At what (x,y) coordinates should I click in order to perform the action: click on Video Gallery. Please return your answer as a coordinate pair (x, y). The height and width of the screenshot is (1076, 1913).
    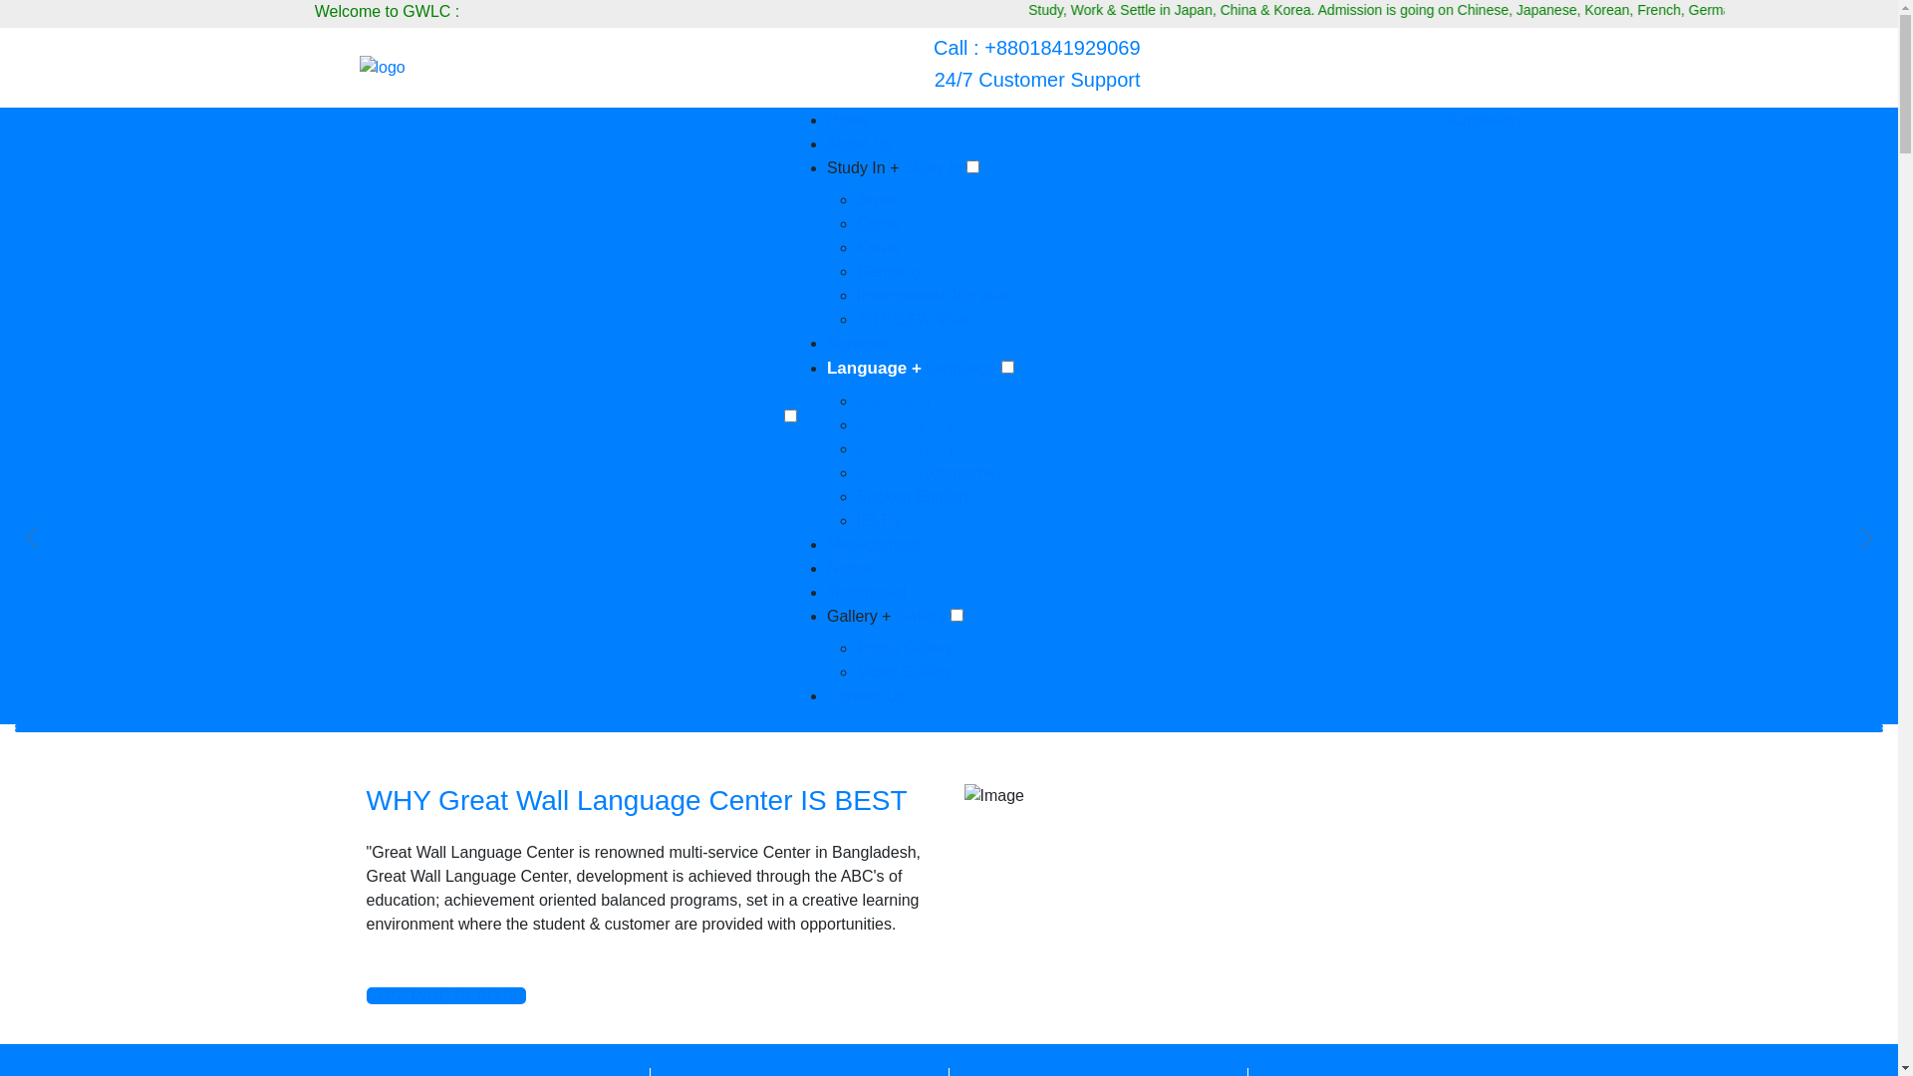
    Looking at the image, I should click on (905, 672).